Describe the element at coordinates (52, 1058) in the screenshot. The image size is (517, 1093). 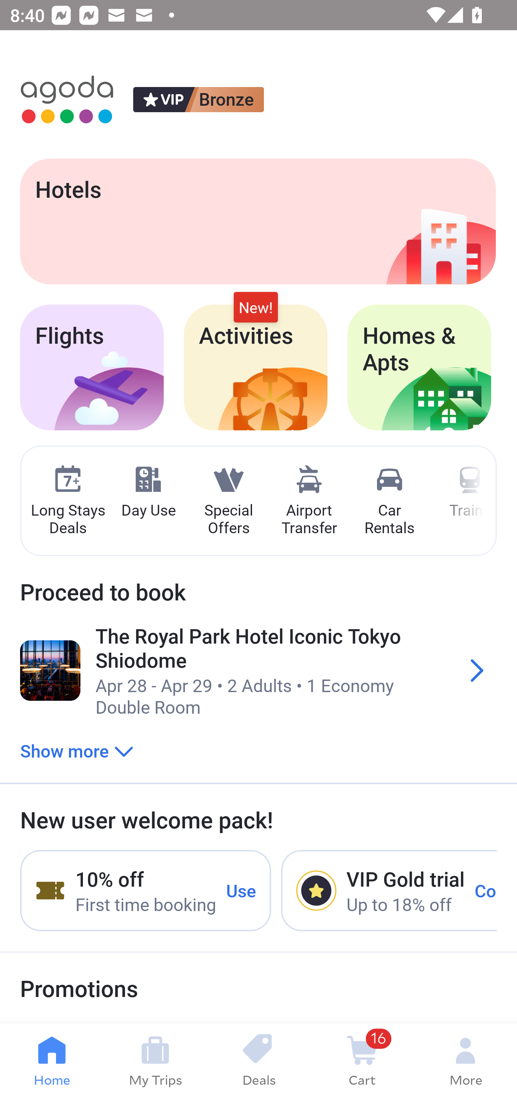
I see `Home` at that location.